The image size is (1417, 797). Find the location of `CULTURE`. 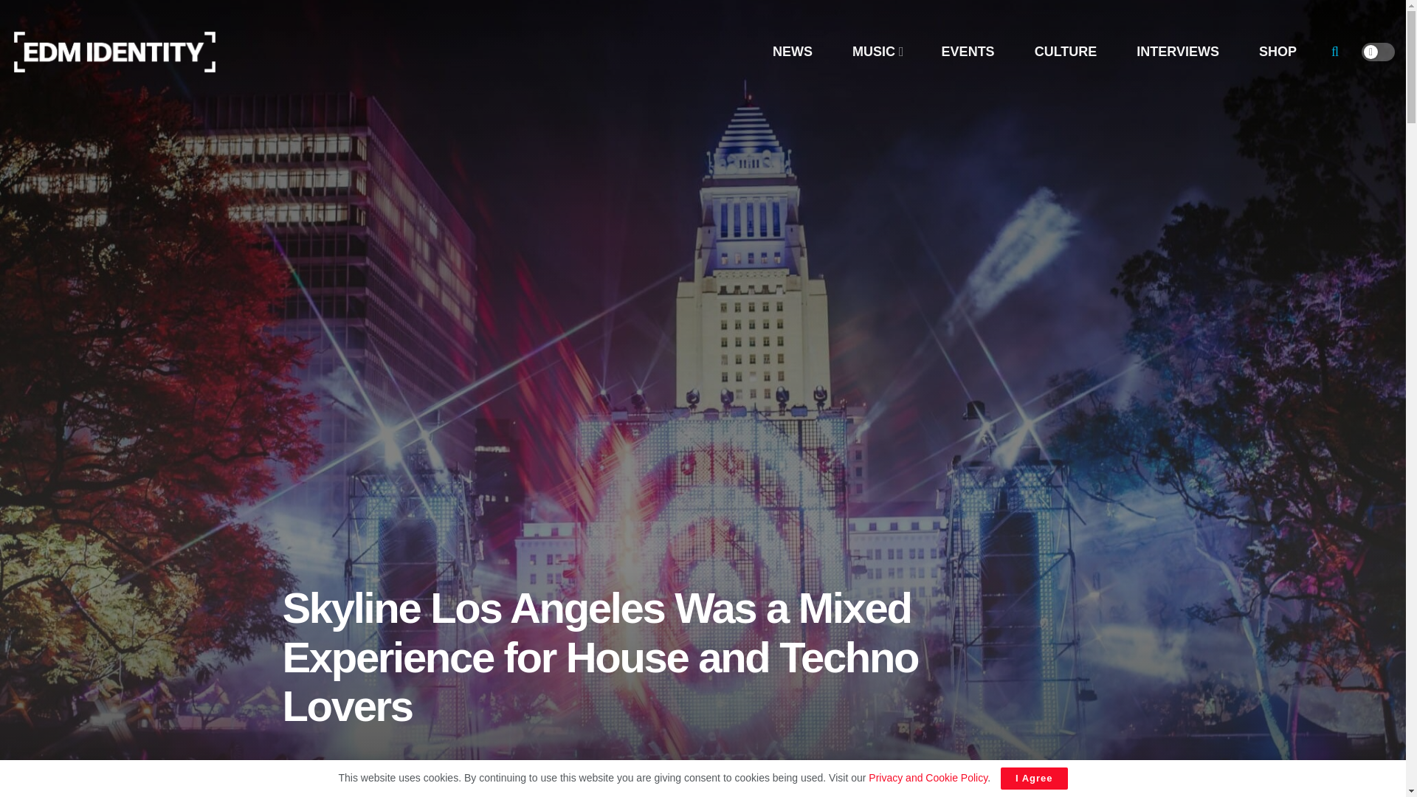

CULTURE is located at coordinates (1066, 52).